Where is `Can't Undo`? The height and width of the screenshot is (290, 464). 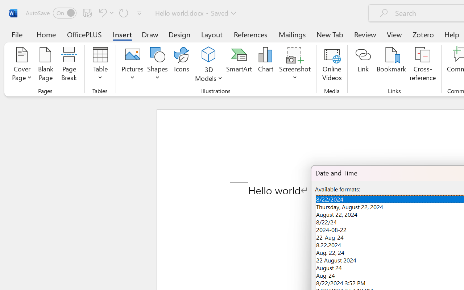
Can't Undo is located at coordinates (105, 13).